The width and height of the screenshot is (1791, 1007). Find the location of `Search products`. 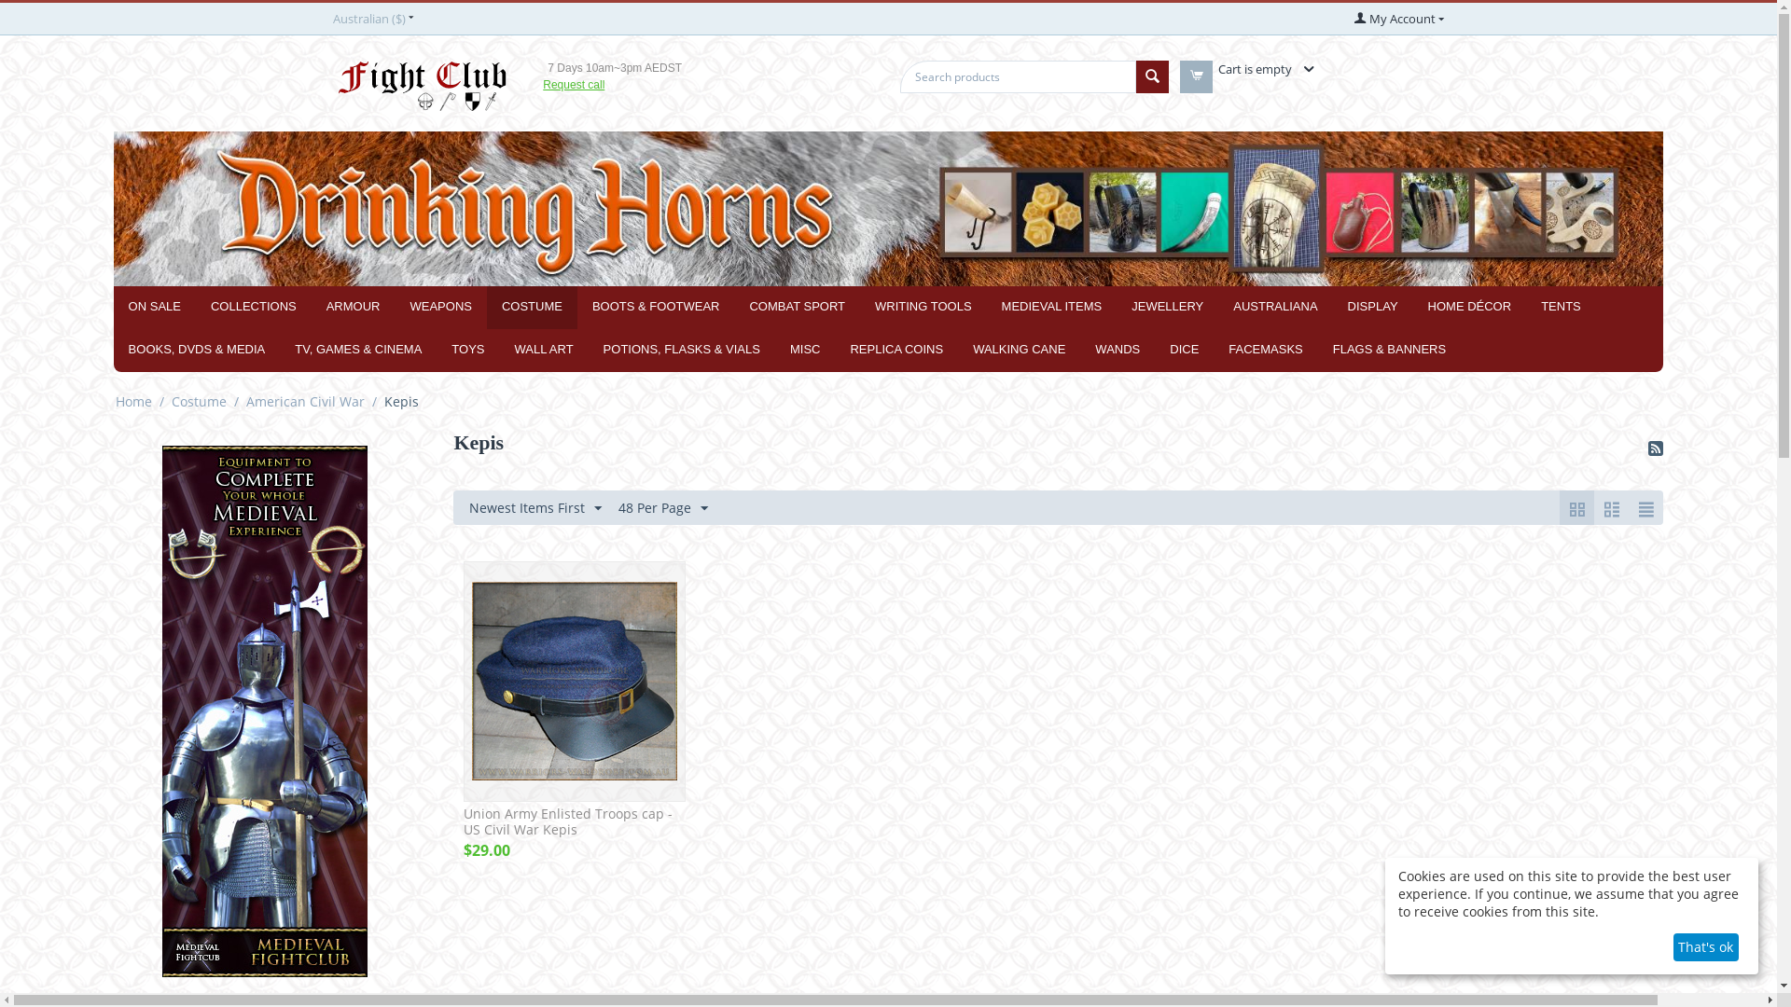

Search products is located at coordinates (1017, 76).